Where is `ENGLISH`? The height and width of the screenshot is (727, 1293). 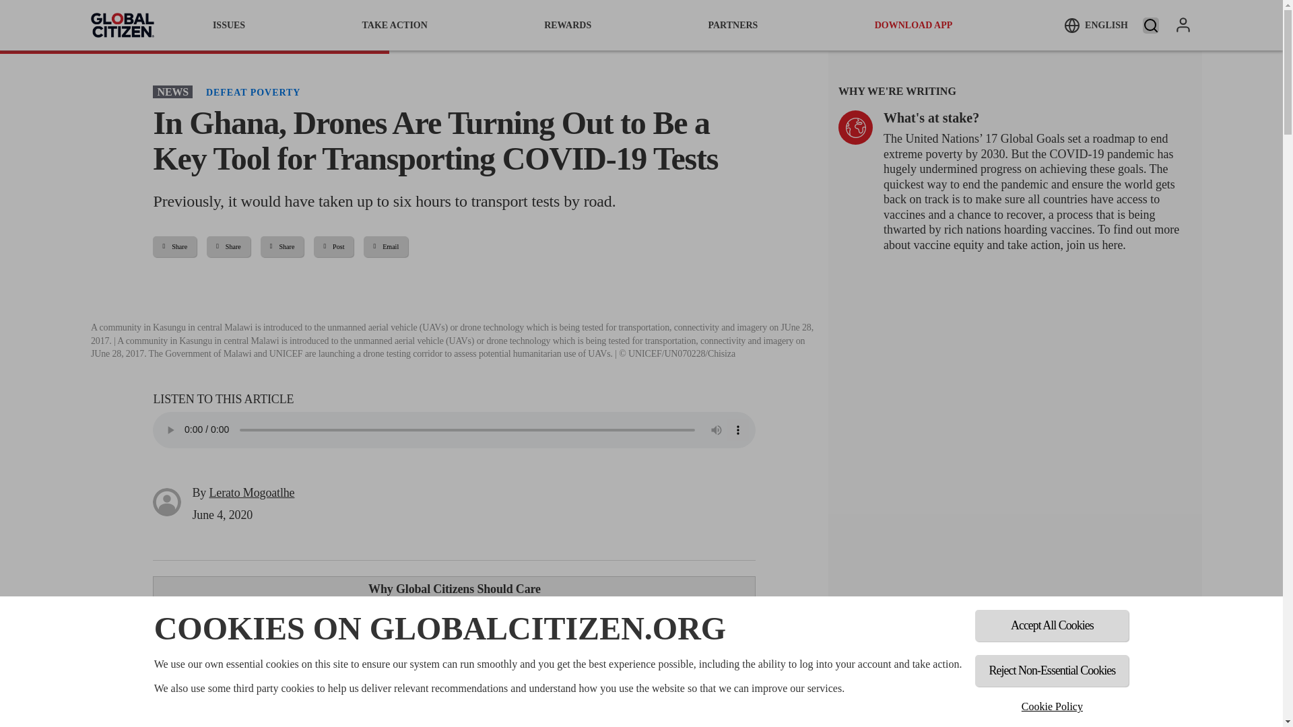
ENGLISH is located at coordinates (1096, 25).